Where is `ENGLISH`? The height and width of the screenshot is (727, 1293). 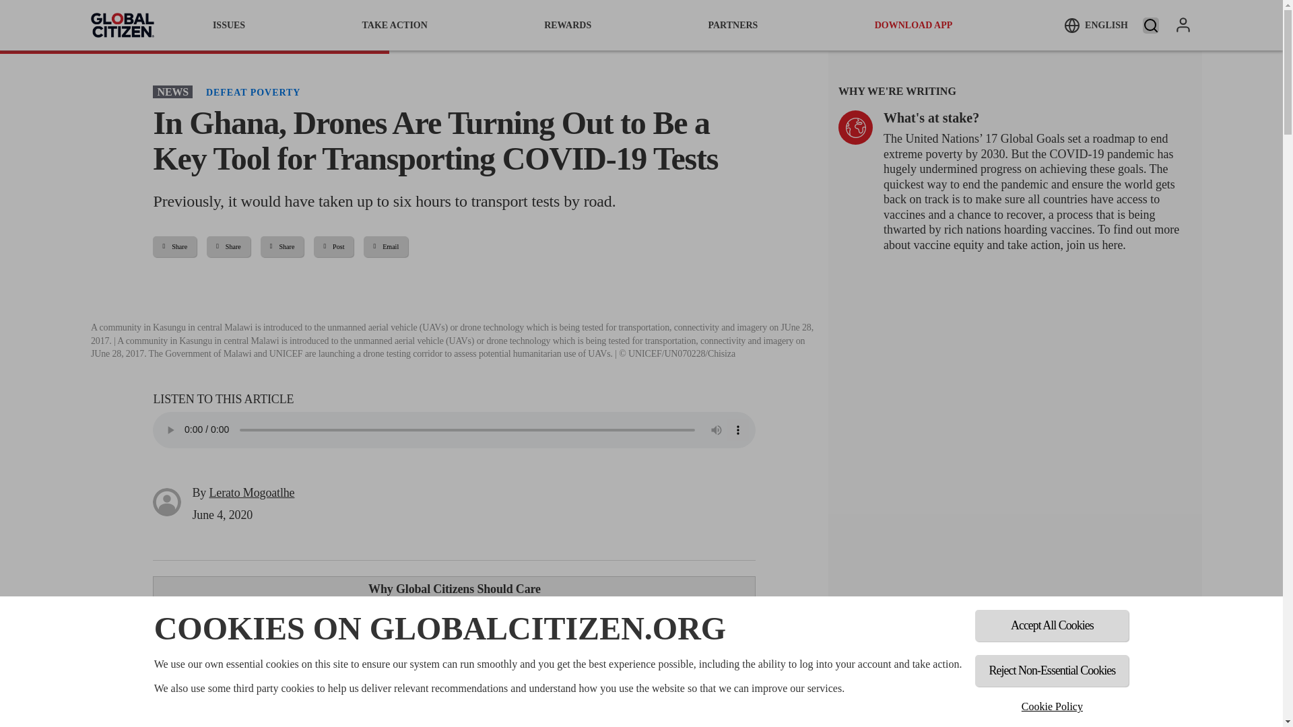
ENGLISH is located at coordinates (1096, 25).